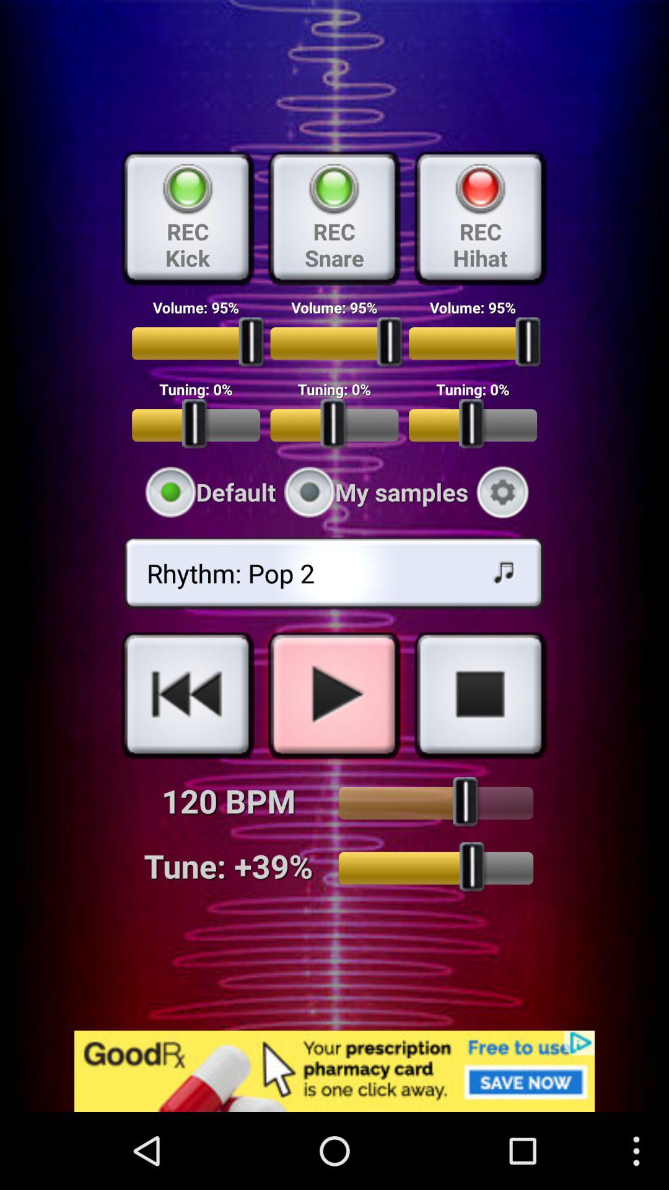  Describe the element at coordinates (334, 695) in the screenshot. I see `play` at that location.